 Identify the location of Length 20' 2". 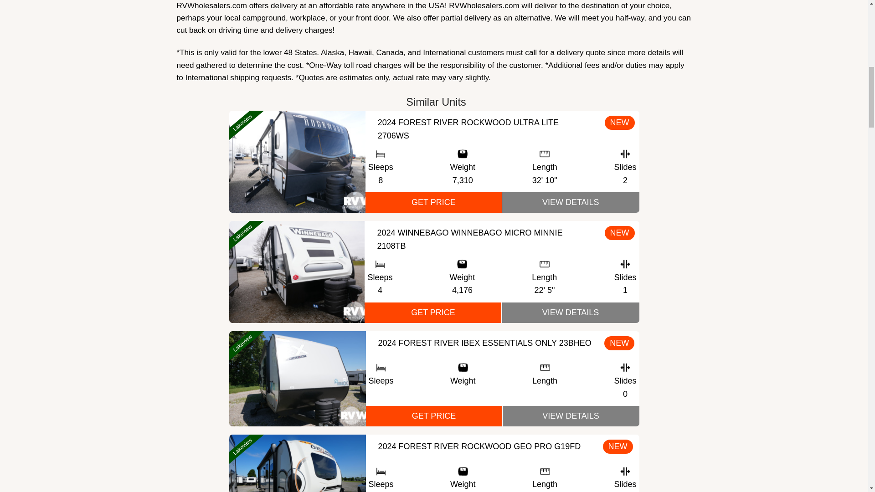
(545, 491).